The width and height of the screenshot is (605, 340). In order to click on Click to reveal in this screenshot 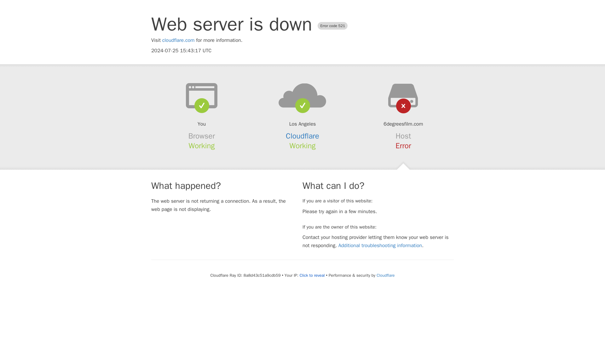, I will do `click(312, 275)`.